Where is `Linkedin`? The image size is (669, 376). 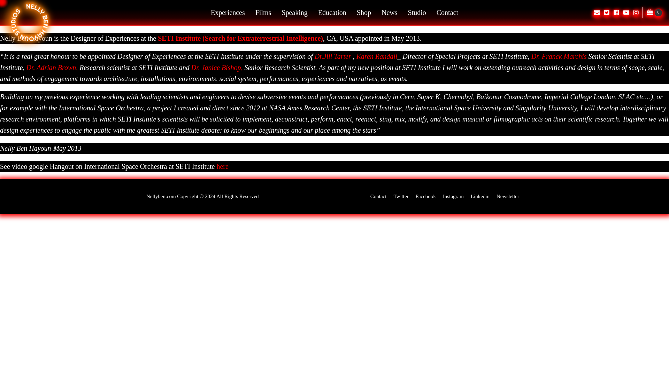 Linkedin is located at coordinates (480, 196).